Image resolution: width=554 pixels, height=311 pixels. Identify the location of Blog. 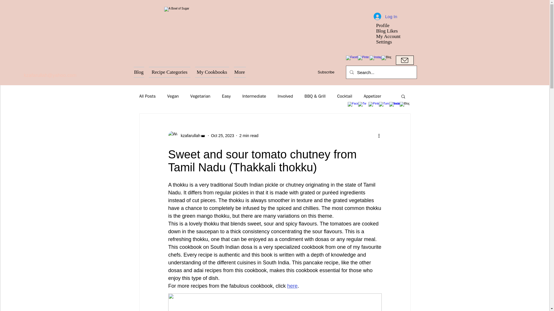
(140, 72).